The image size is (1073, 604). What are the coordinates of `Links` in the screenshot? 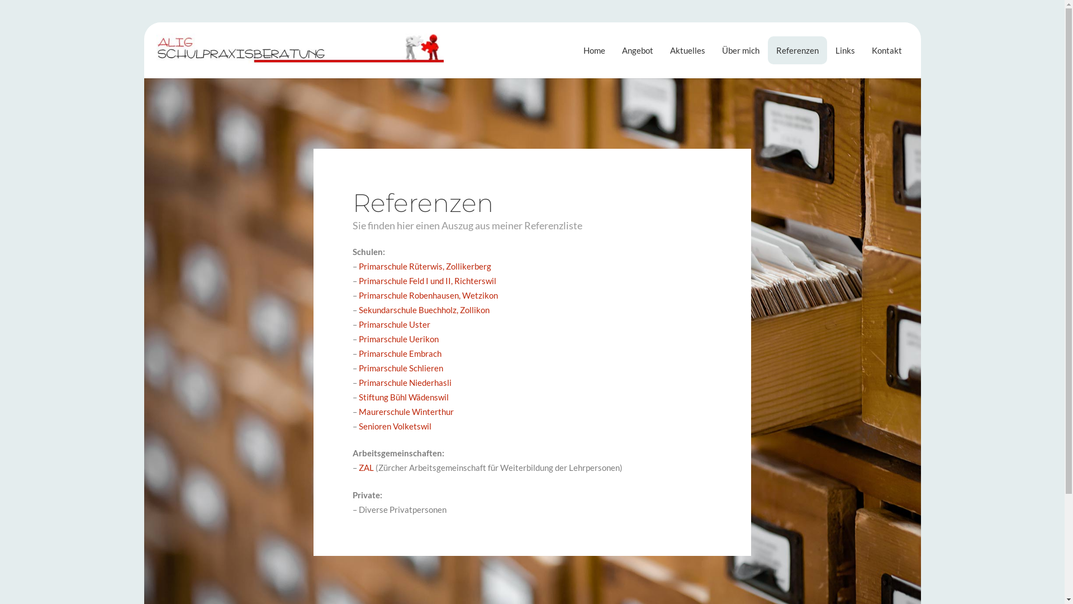 It's located at (845, 50).